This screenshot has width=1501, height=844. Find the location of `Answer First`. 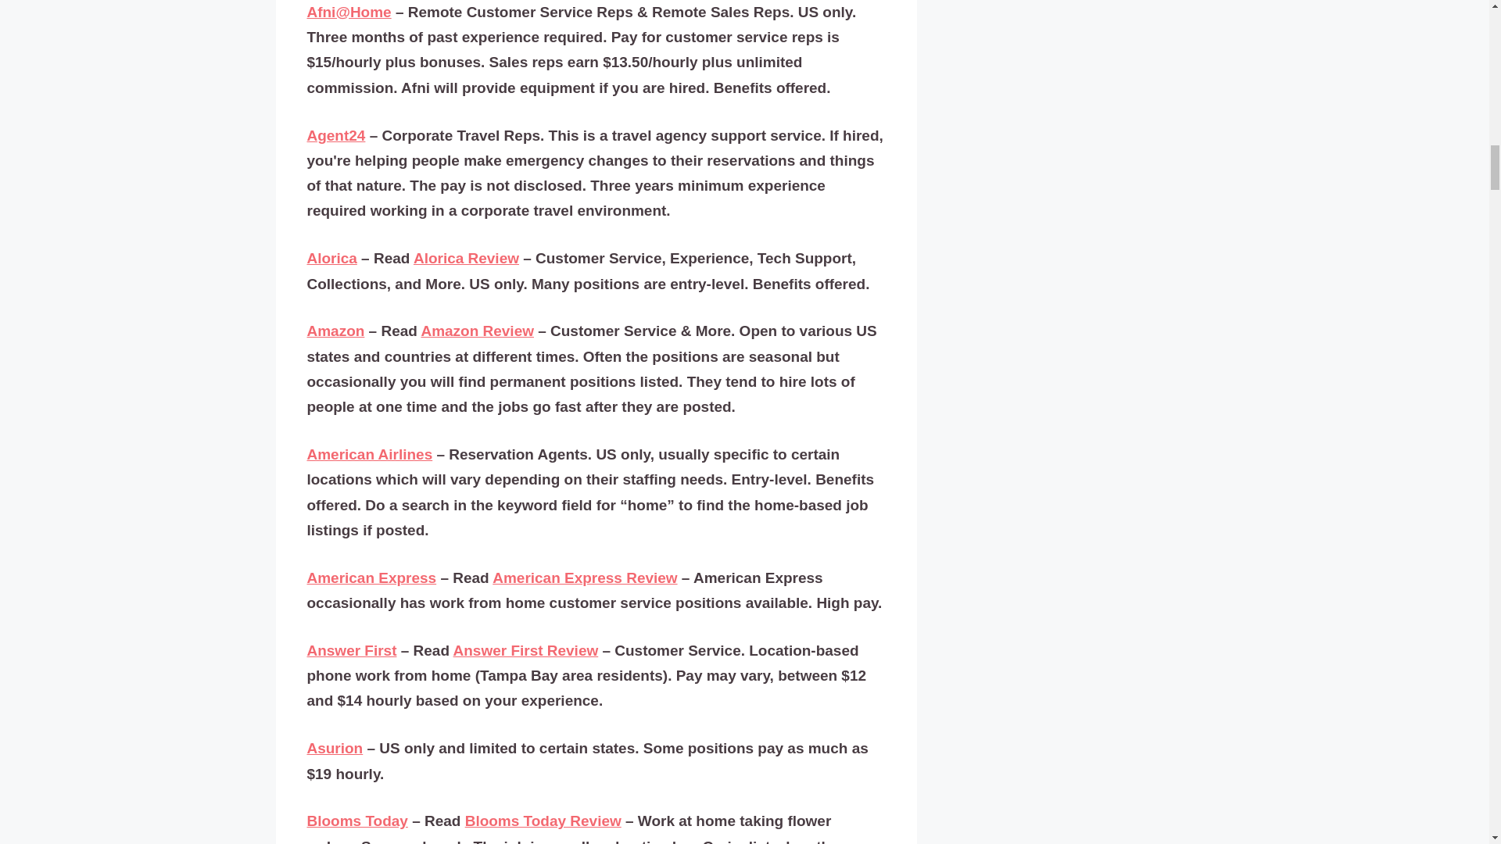

Answer First is located at coordinates (350, 650).